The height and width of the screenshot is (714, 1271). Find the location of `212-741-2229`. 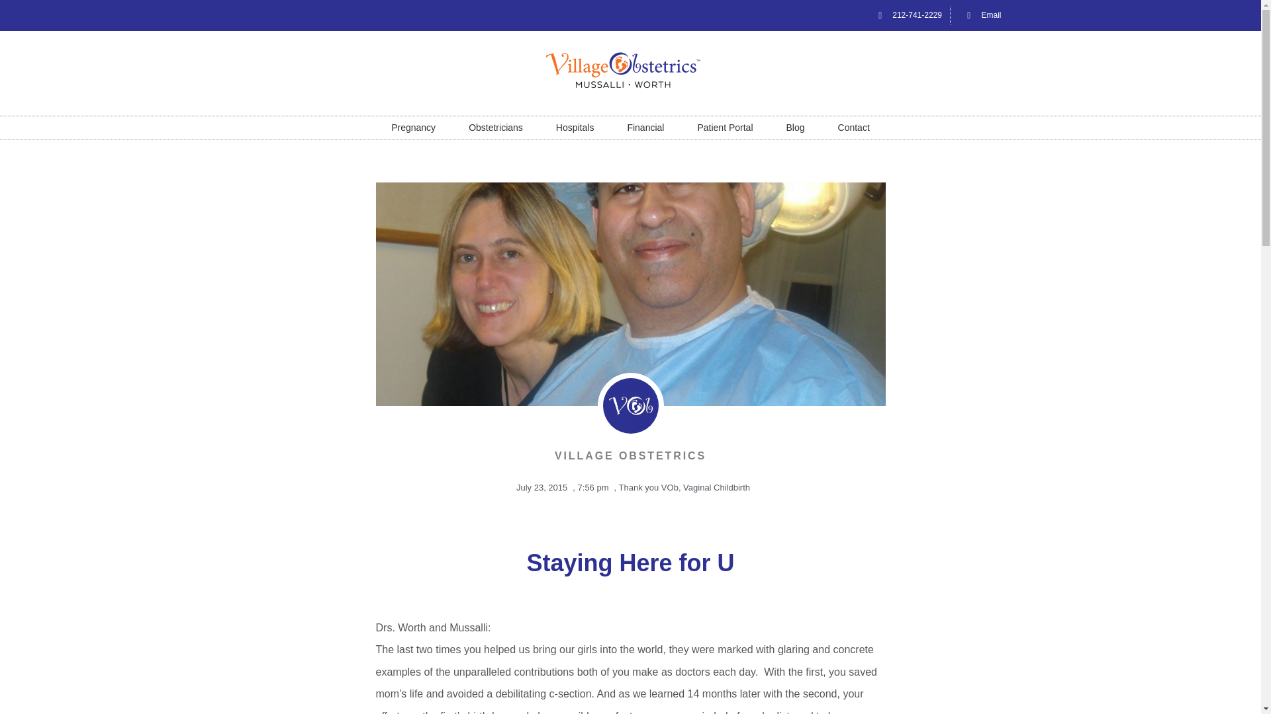

212-741-2229 is located at coordinates (906, 15).